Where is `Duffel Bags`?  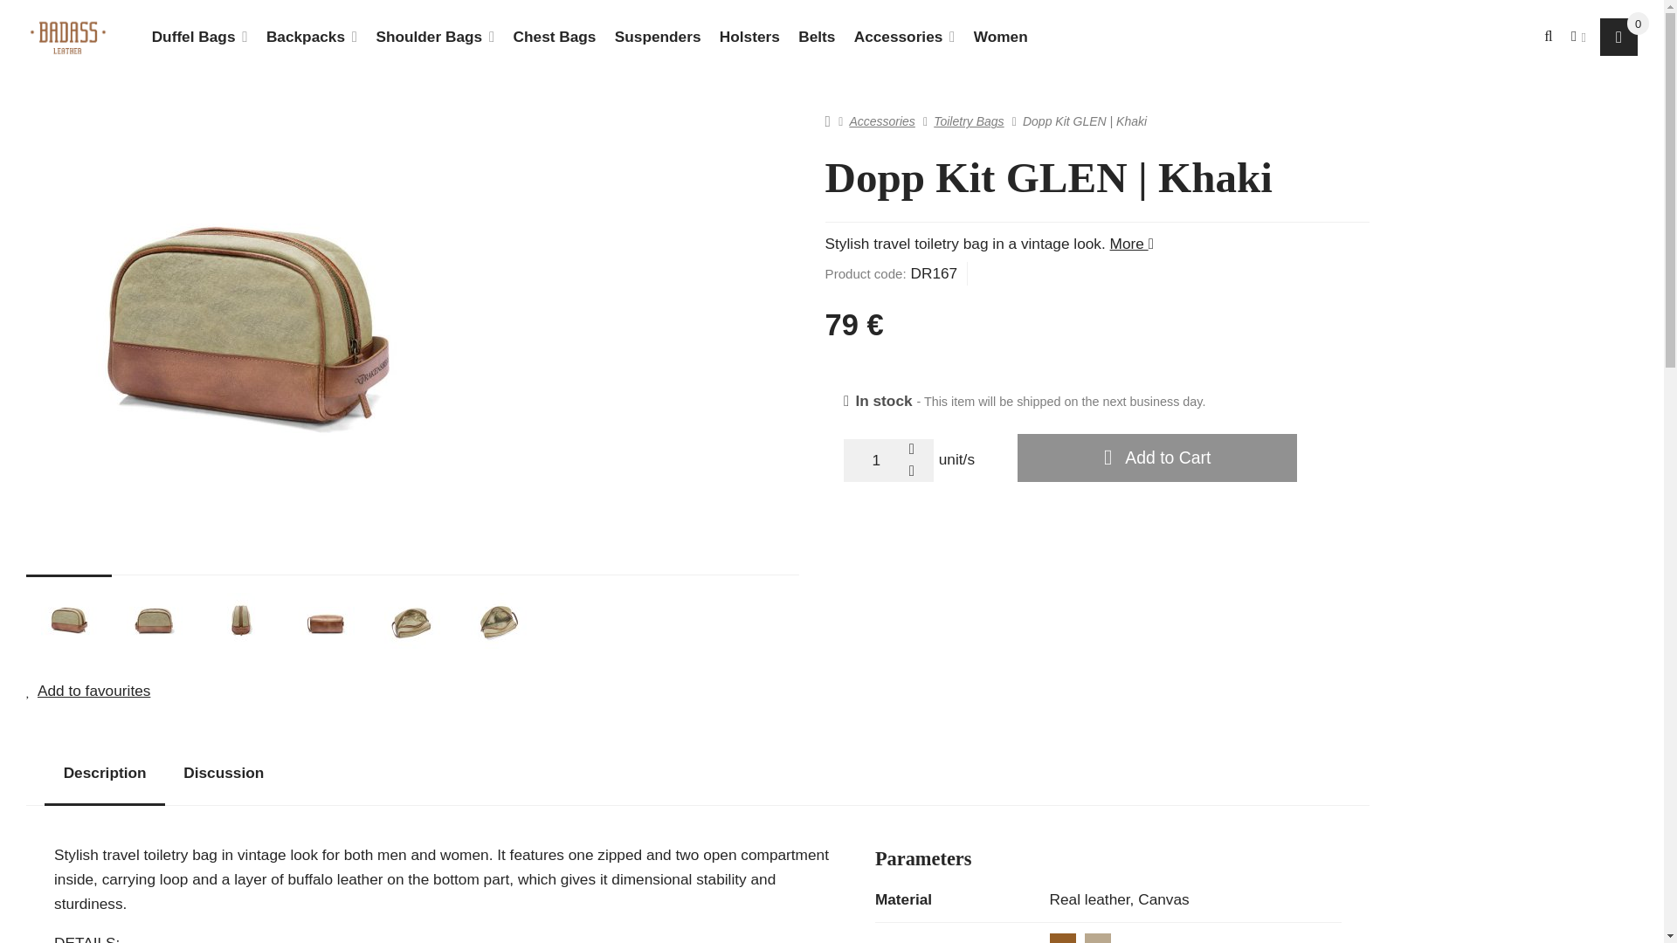 Duffel Bags is located at coordinates (199, 37).